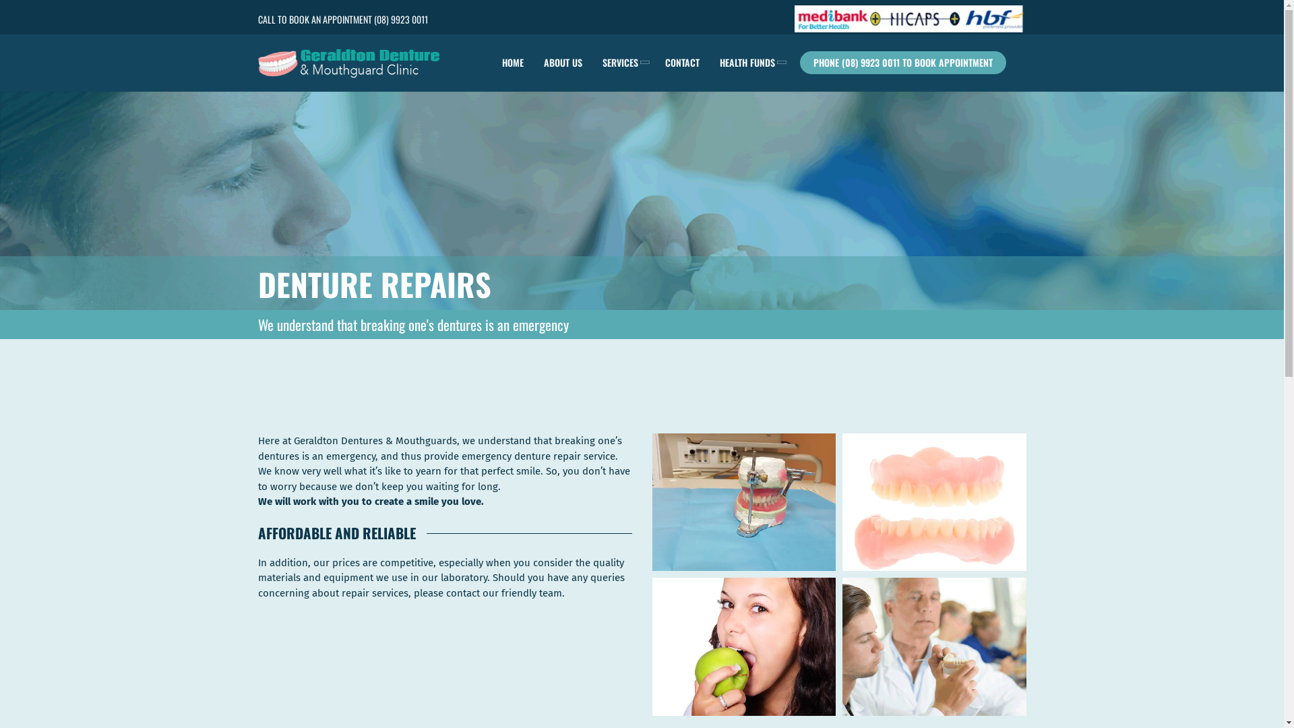 This screenshot has width=1294, height=728. What do you see at coordinates (934, 502) in the screenshot?
I see `Acrylic denture` at bounding box center [934, 502].